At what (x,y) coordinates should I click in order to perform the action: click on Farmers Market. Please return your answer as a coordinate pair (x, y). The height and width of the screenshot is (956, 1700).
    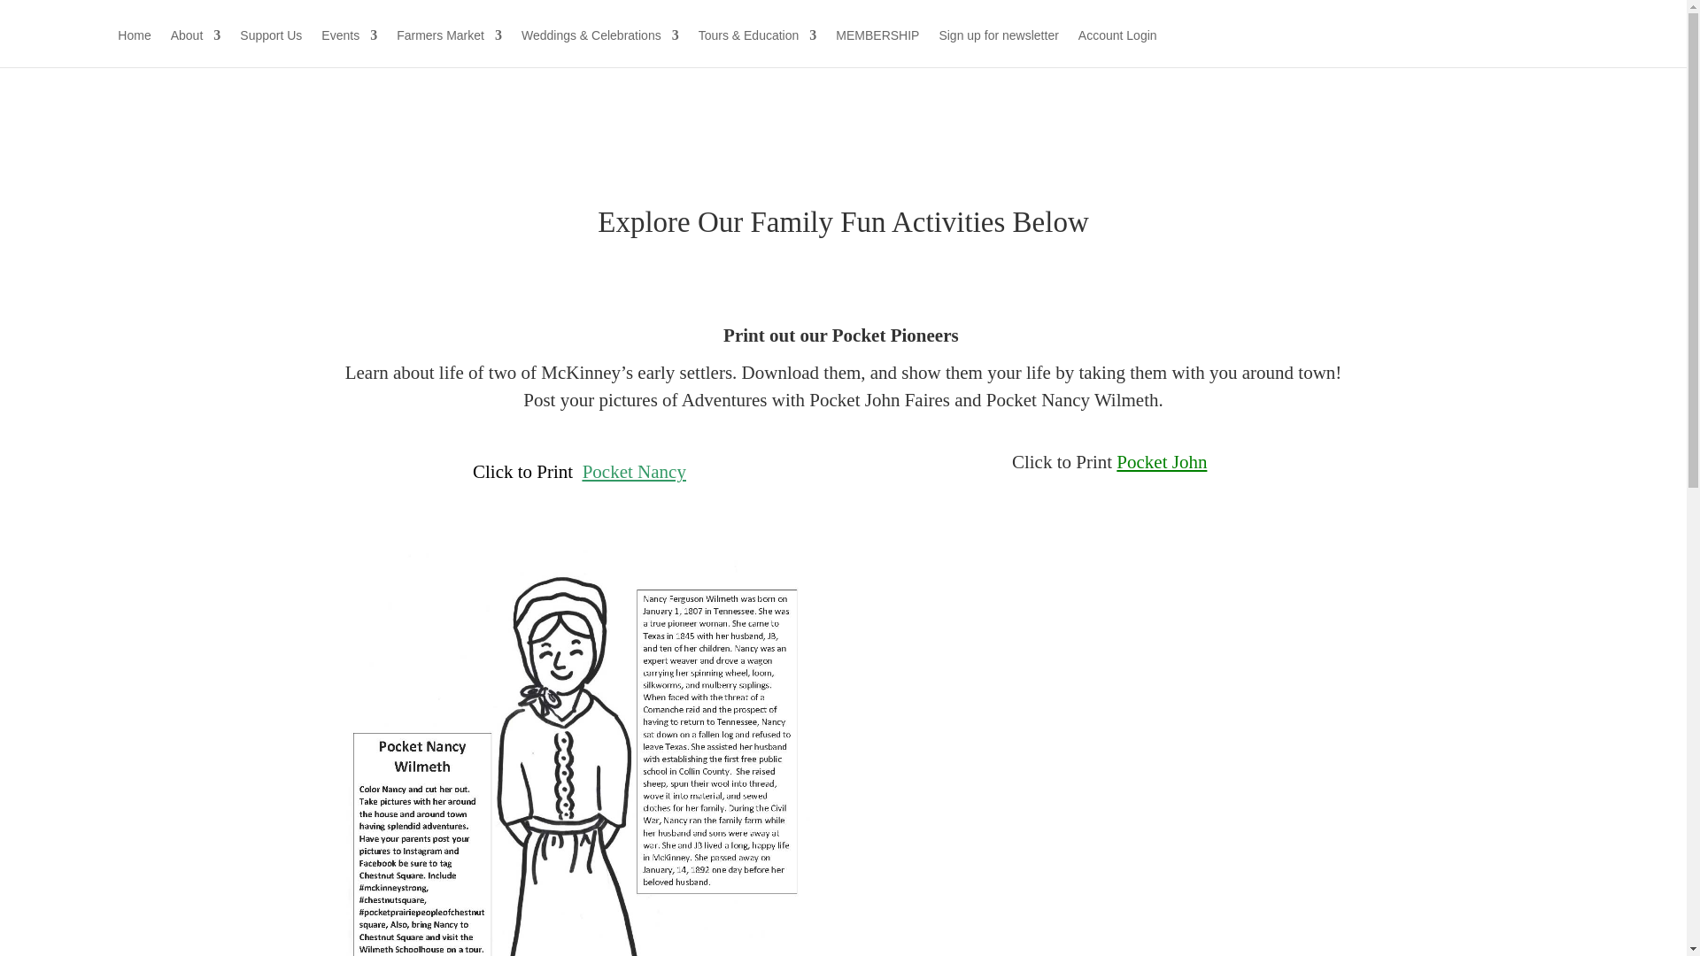
    Looking at the image, I should click on (448, 48).